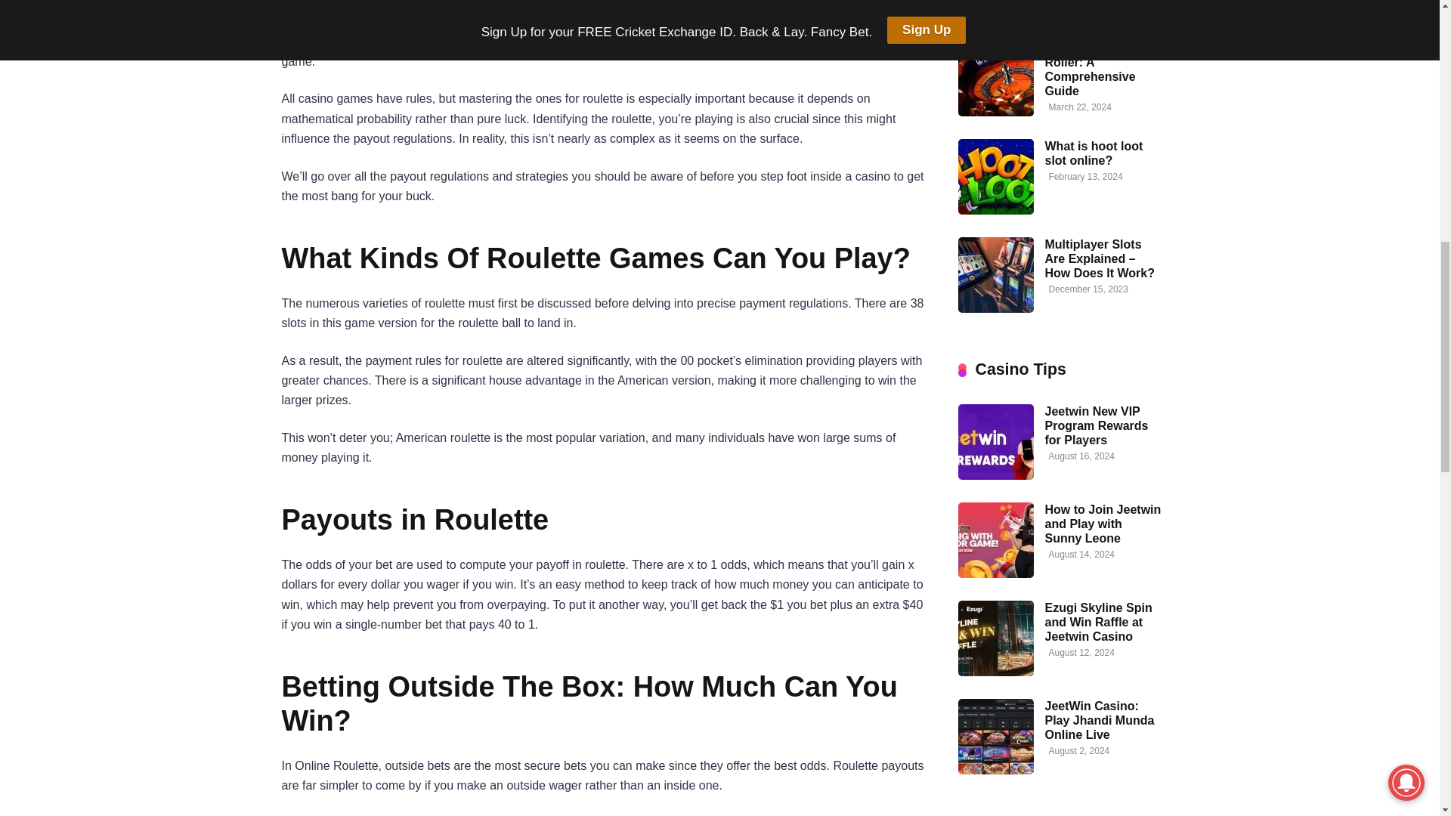  Describe the element at coordinates (995, 573) in the screenshot. I see `How to Join Jeetwin and Play with Sunny Leone` at that location.